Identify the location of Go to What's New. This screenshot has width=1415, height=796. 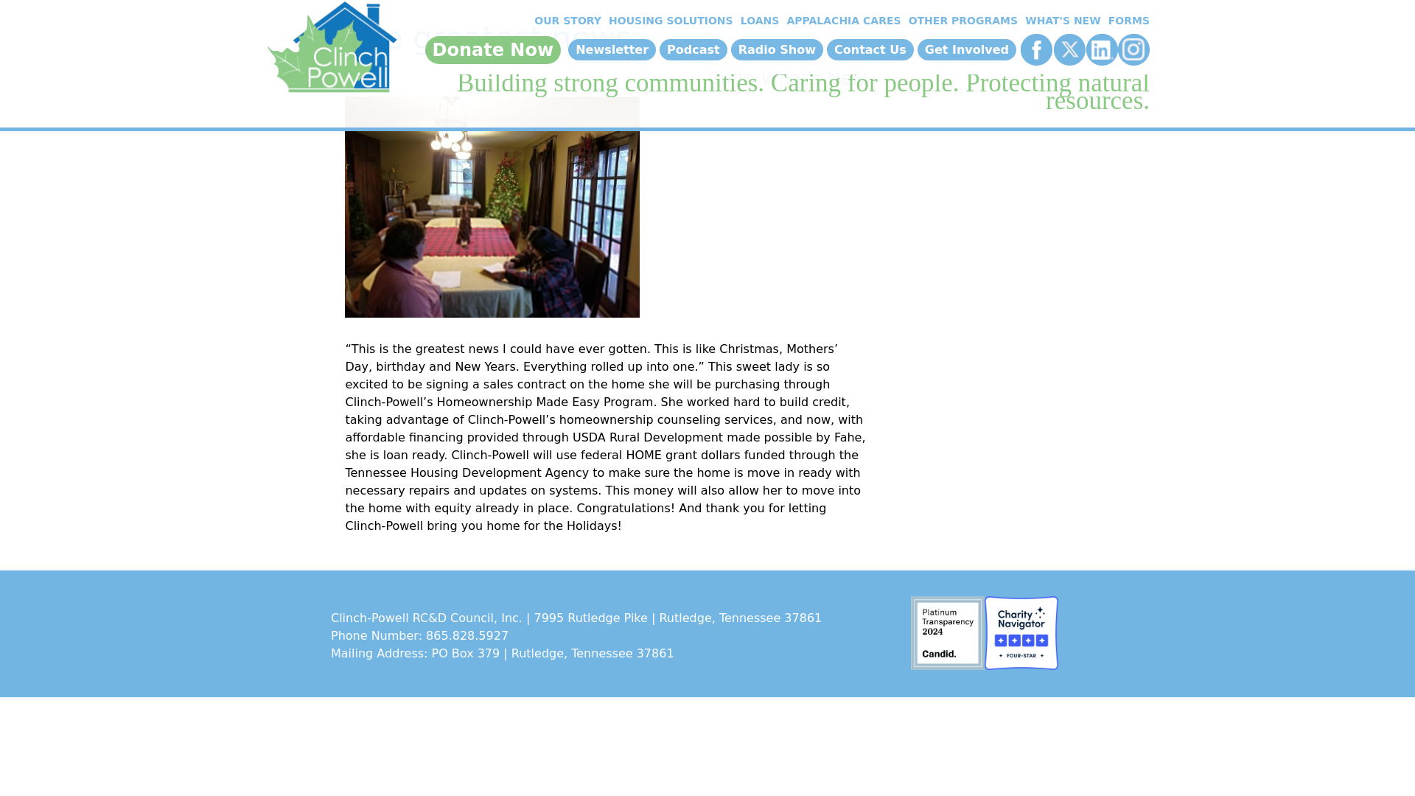
(787, 78).